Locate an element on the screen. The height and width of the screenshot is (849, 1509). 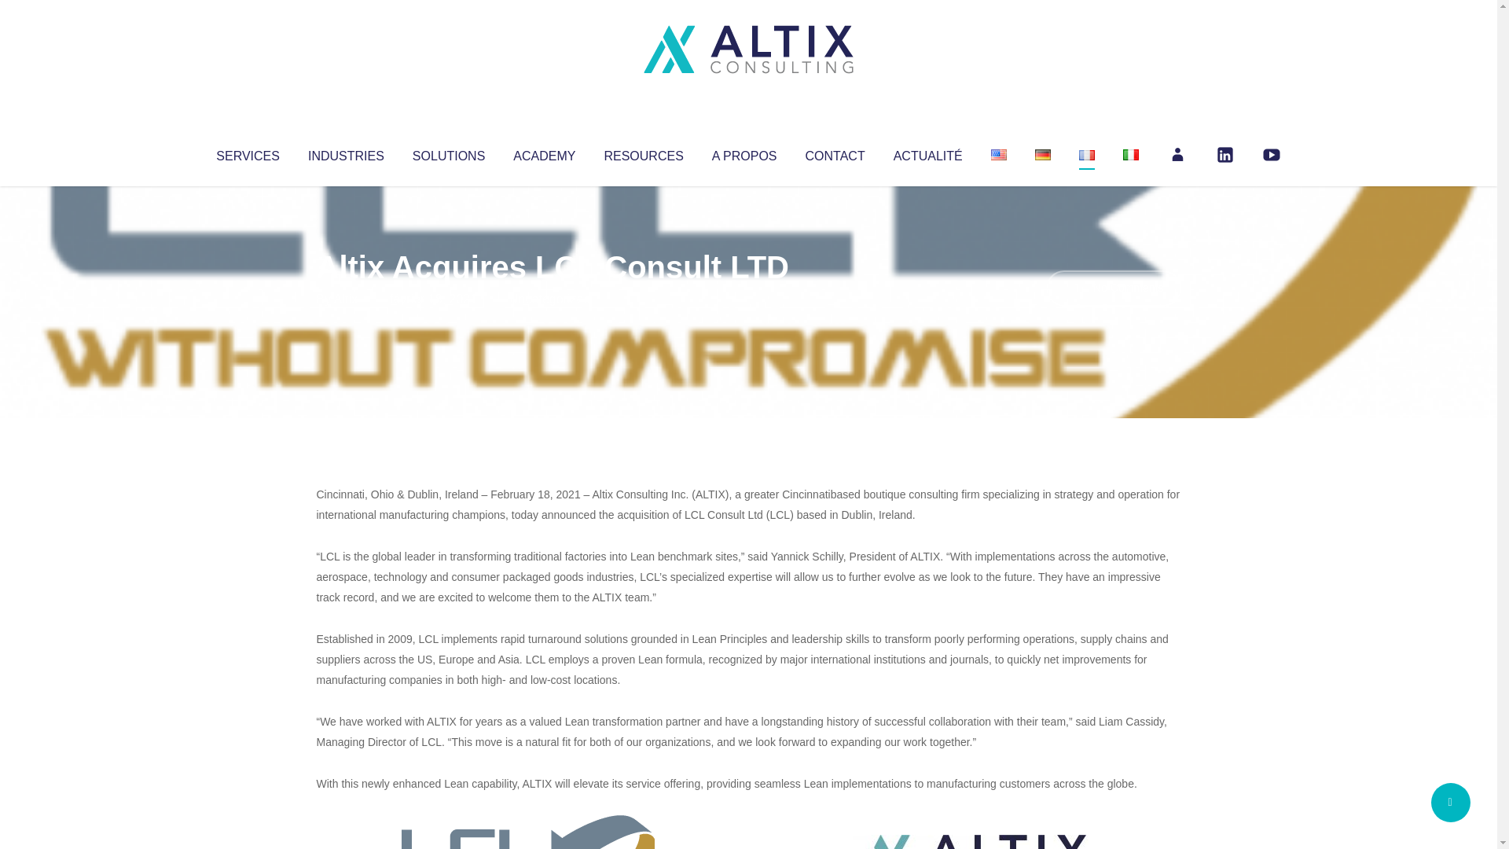
Uncategorized is located at coordinates (549, 299).